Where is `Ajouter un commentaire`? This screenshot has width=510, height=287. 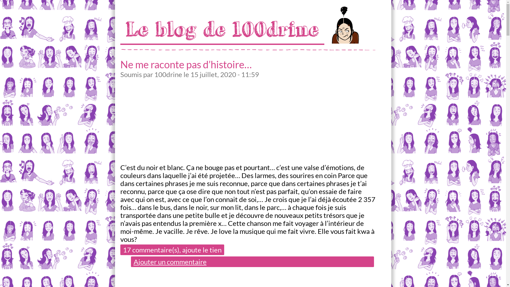
Ajouter un commentaire is located at coordinates (252, 262).